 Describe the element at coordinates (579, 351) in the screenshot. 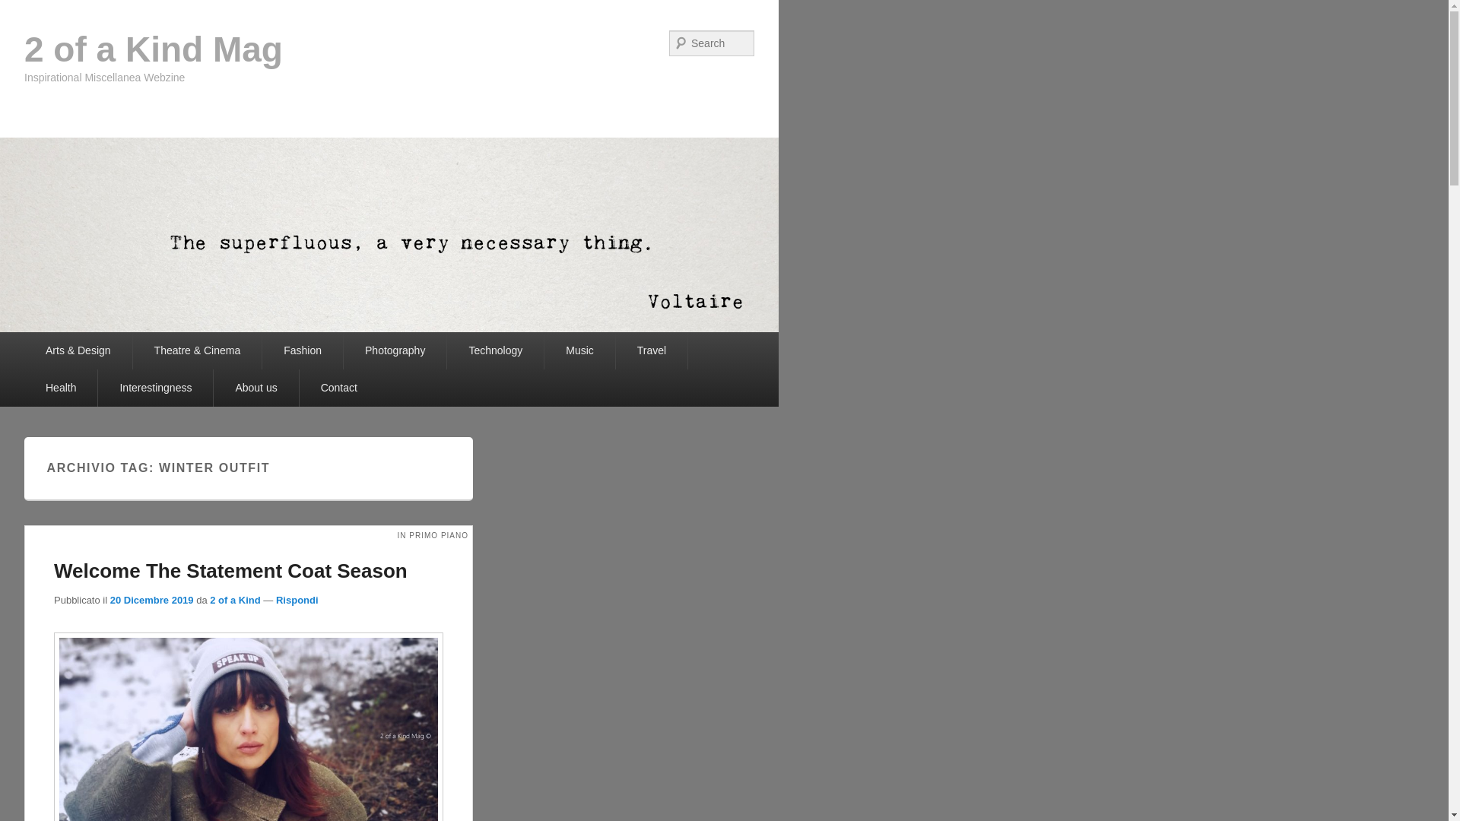

I see `Music` at that location.